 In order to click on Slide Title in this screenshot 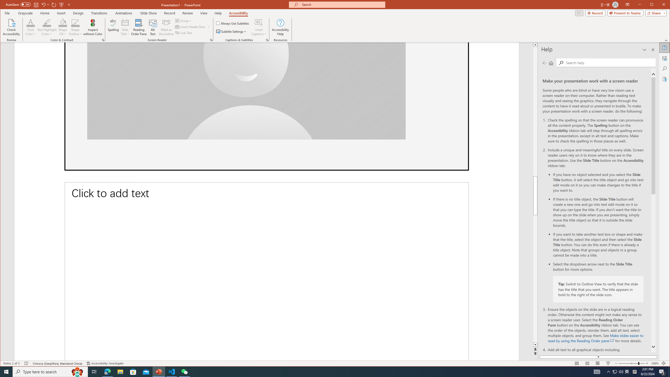, I will do `click(125, 23)`.